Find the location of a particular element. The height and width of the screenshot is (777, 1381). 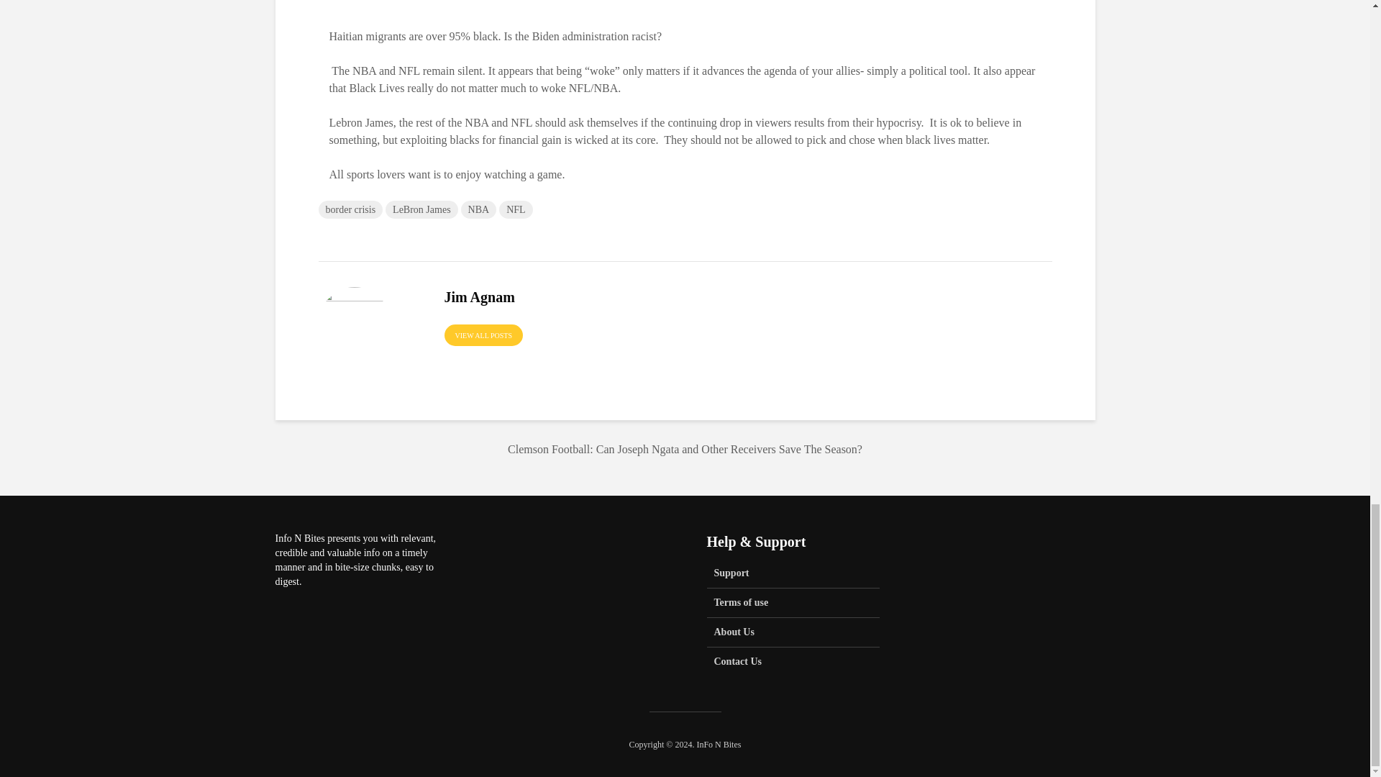

NBA is located at coordinates (479, 209).